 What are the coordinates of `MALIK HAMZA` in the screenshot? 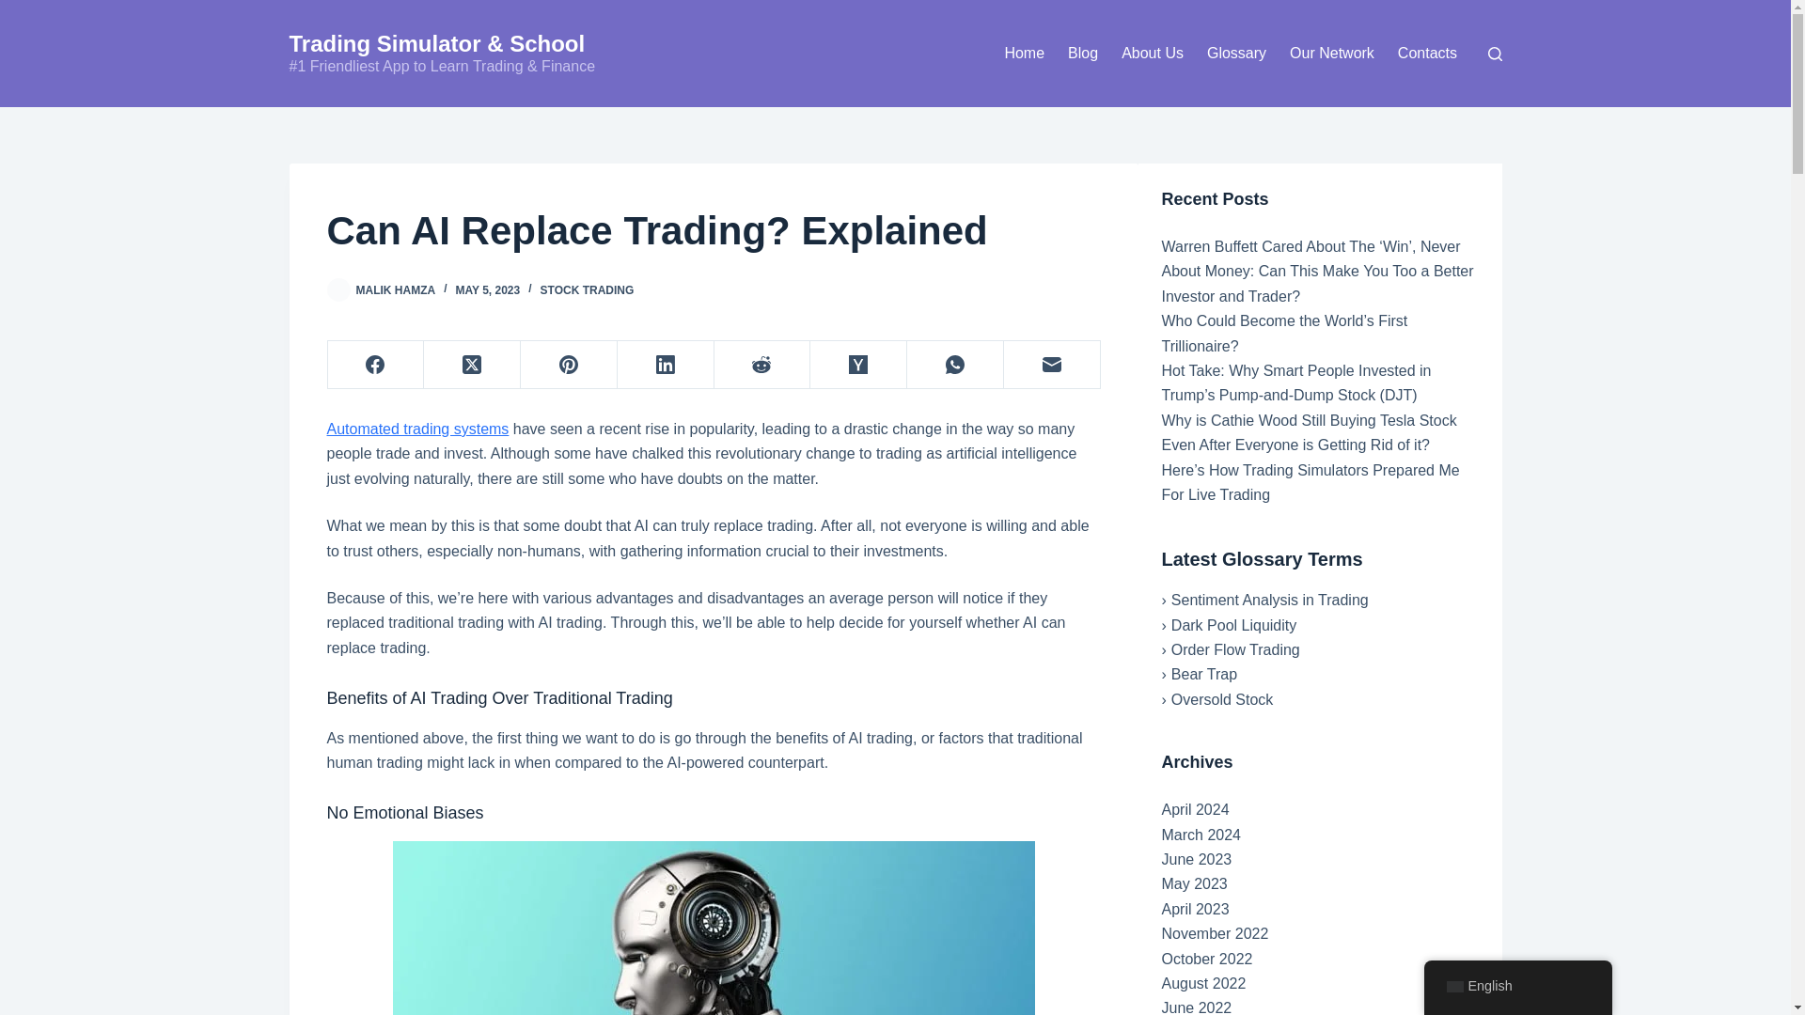 It's located at (395, 290).